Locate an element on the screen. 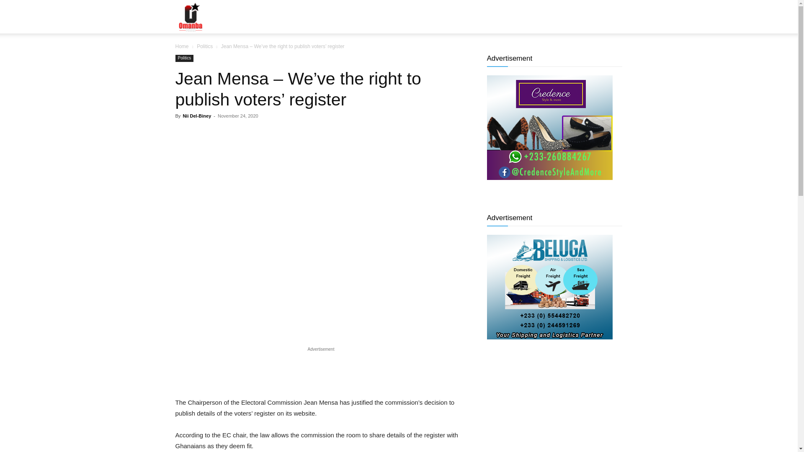  View all posts in Politics is located at coordinates (205, 46).